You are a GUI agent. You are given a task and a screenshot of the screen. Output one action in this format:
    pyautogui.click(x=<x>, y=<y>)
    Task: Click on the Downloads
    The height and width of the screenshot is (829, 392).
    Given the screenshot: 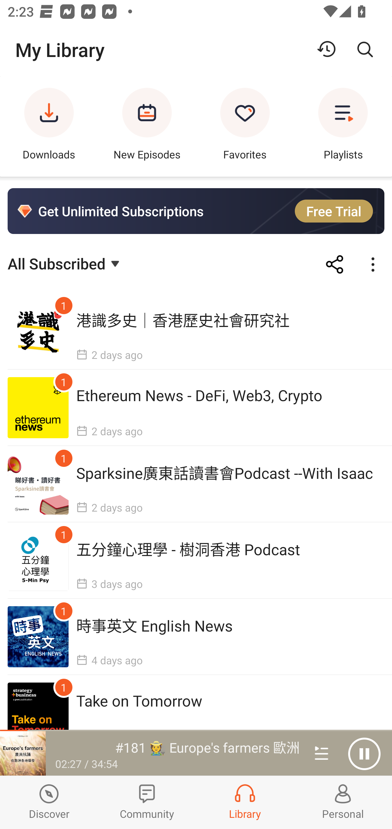 What is the action you would take?
    pyautogui.click(x=49, y=126)
    